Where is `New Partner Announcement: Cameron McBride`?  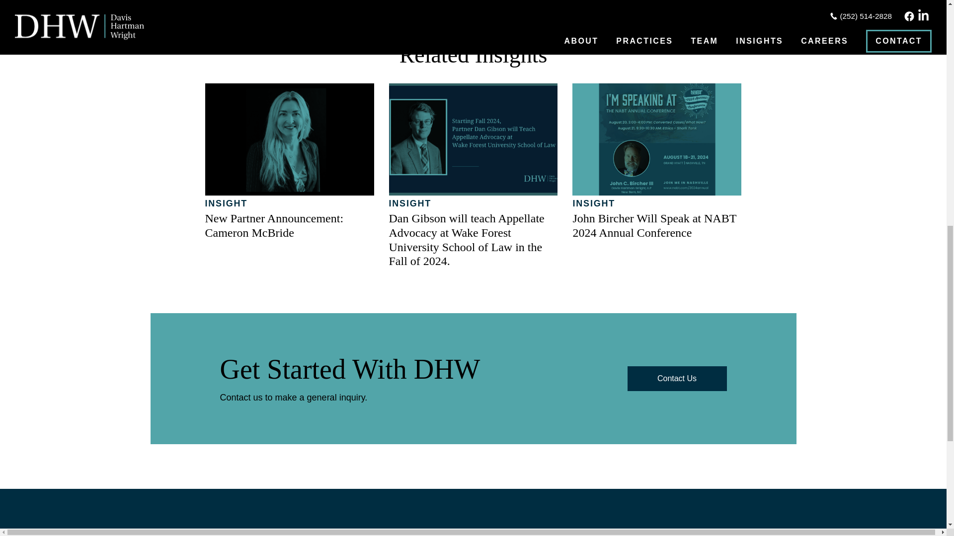 New Partner Announcement: Cameron McBride is located at coordinates (274, 225).